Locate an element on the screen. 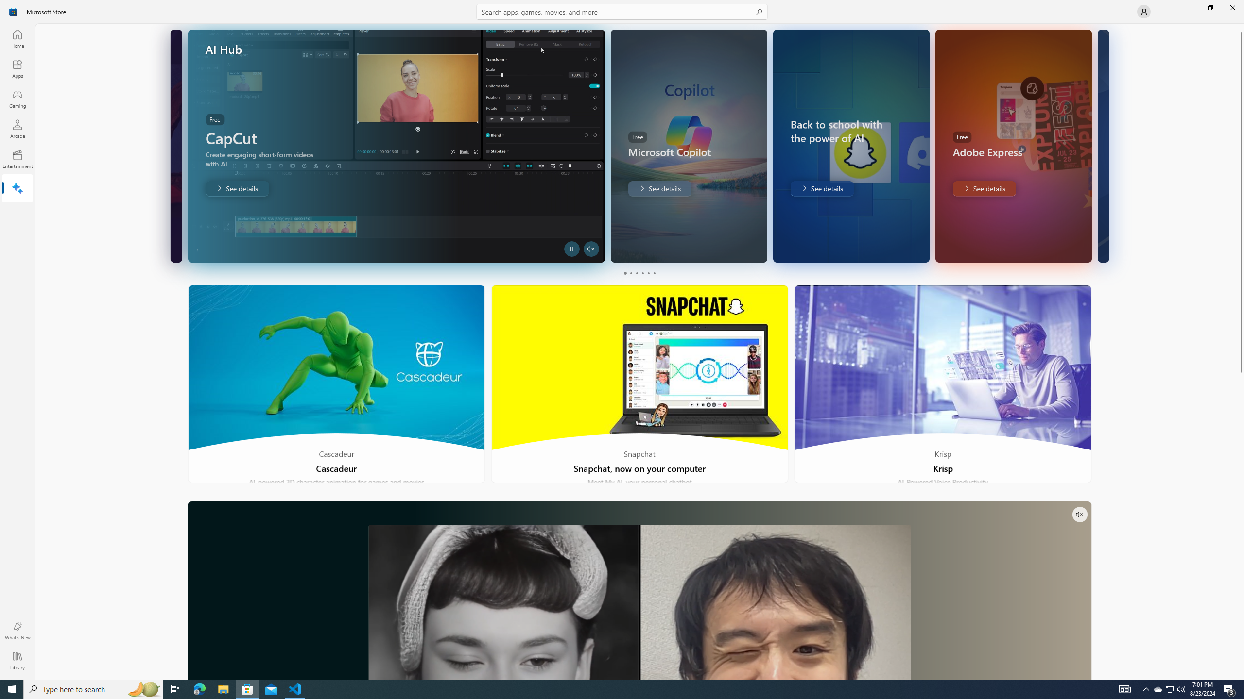 The height and width of the screenshot is (699, 1244). AI Hub is located at coordinates (17, 189).